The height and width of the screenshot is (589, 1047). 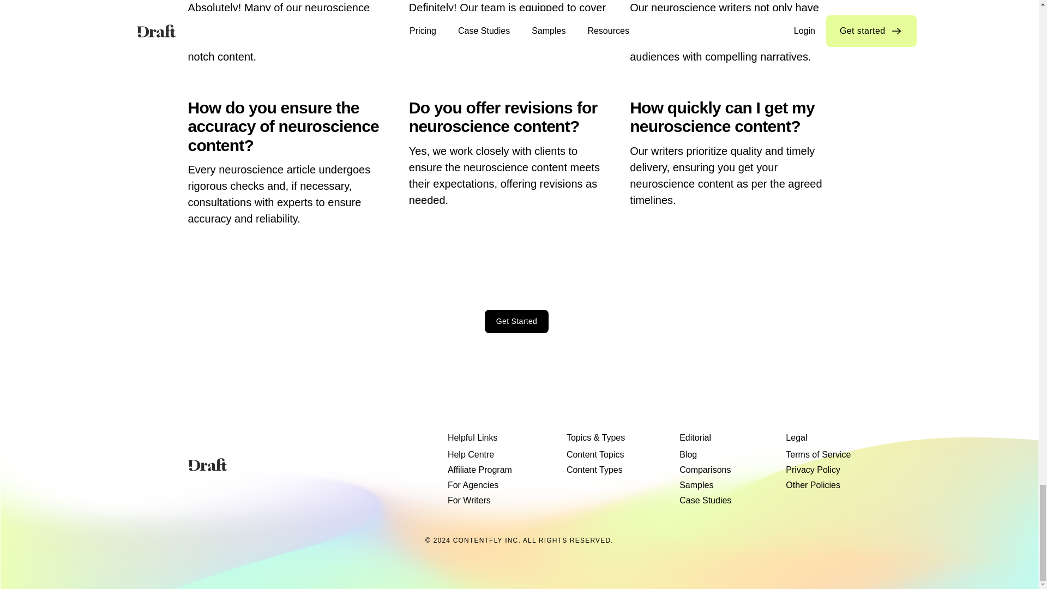 What do you see at coordinates (696, 485) in the screenshot?
I see `Samples` at bounding box center [696, 485].